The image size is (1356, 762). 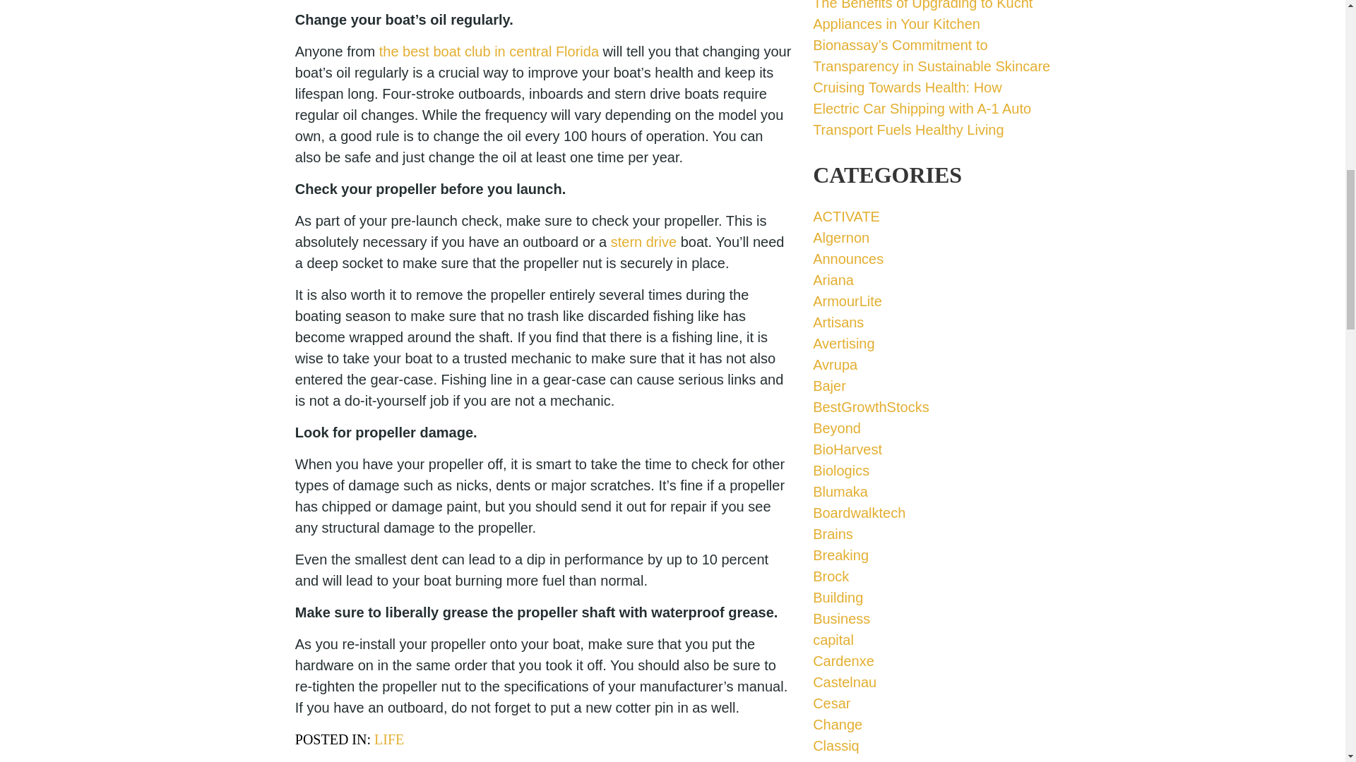 I want to click on Breaking, so click(x=840, y=555).